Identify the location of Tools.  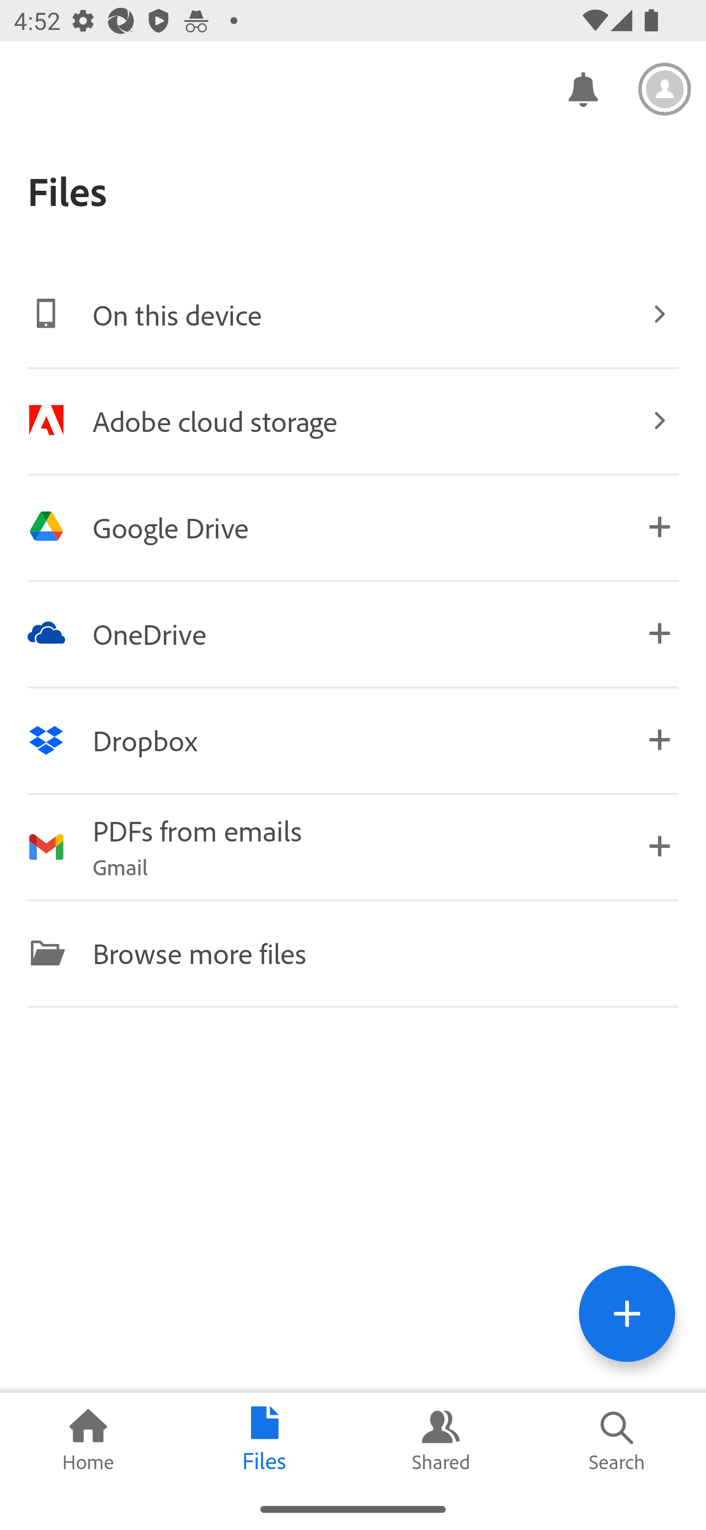
(627, 1313).